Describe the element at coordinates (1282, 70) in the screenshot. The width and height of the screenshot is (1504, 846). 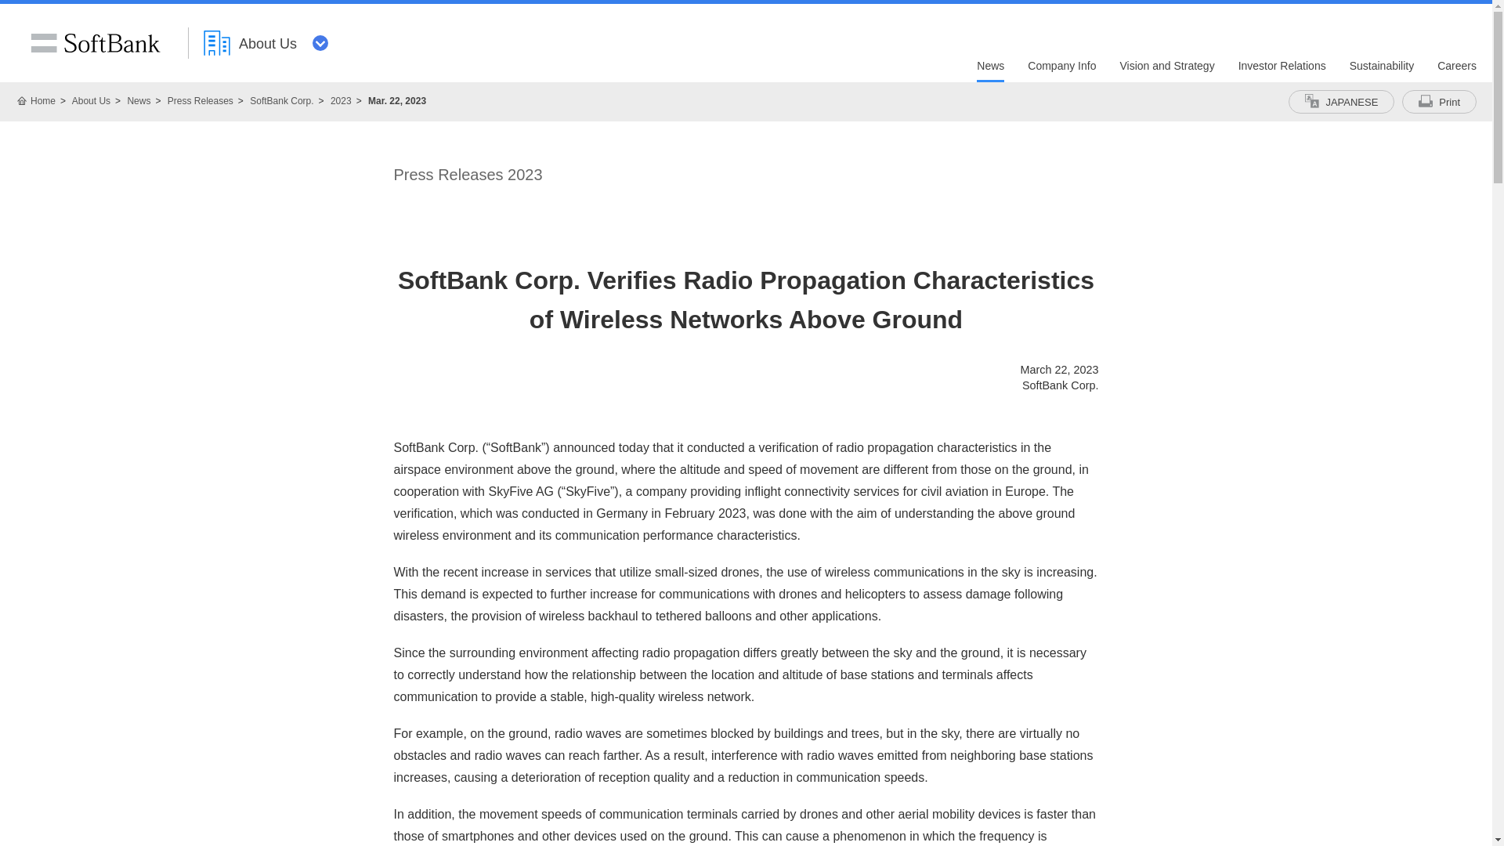
I see `Investor Relations` at that location.